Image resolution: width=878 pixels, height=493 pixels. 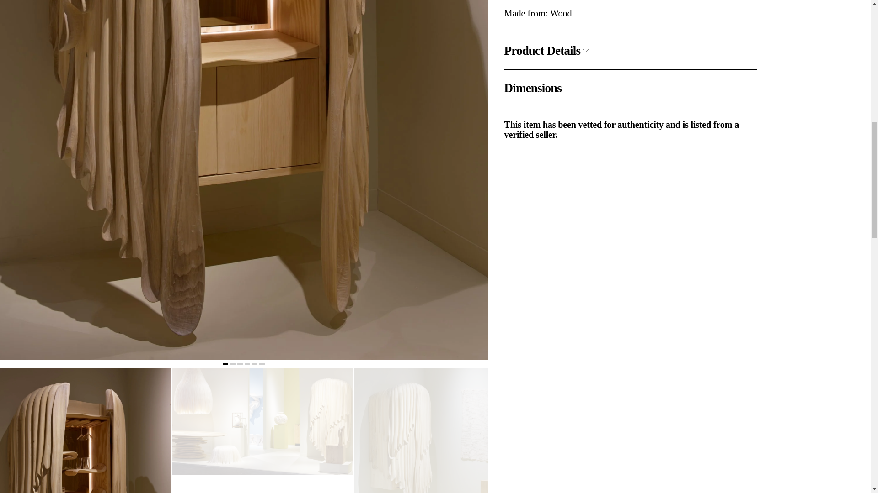 I want to click on Product Details, so click(x=547, y=51).